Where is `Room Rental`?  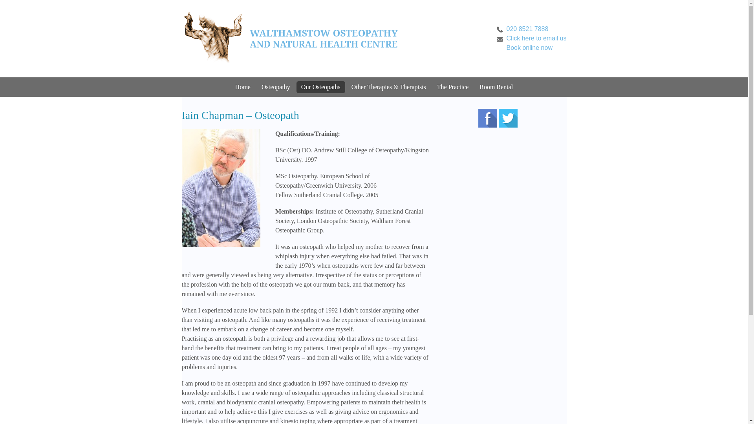
Room Rental is located at coordinates (496, 87).